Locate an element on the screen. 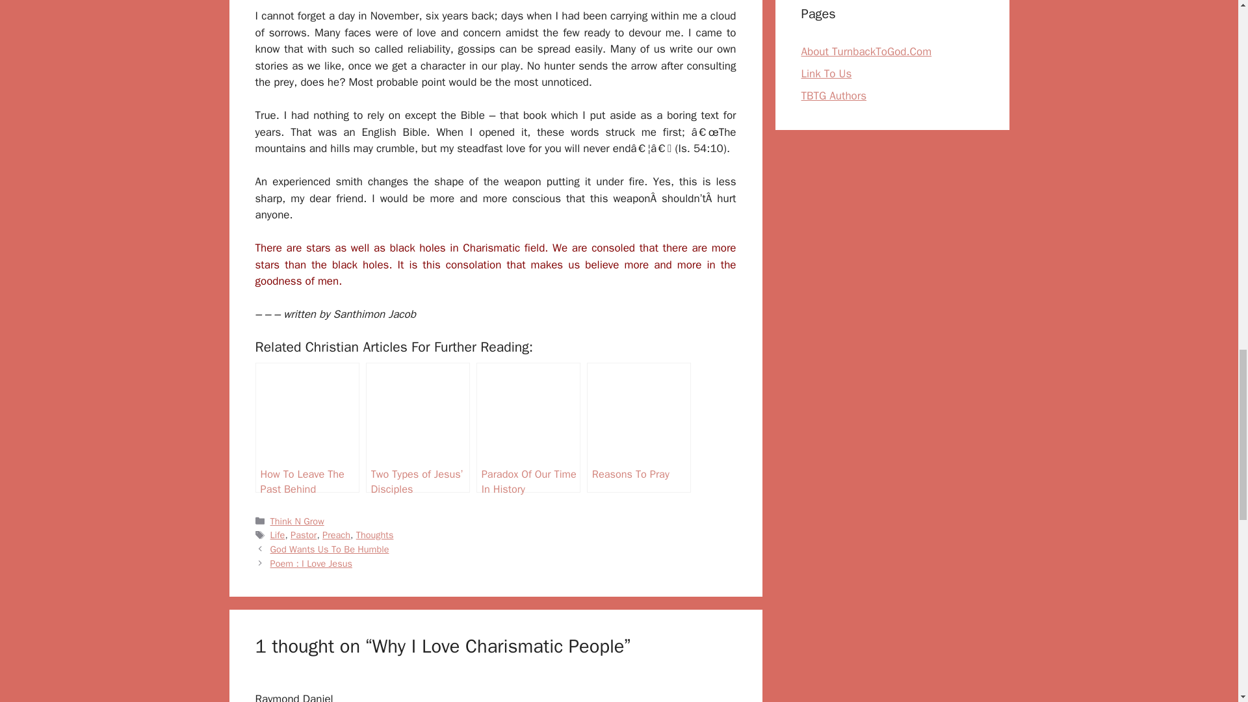 The image size is (1248, 702). Thoughts is located at coordinates (374, 341).